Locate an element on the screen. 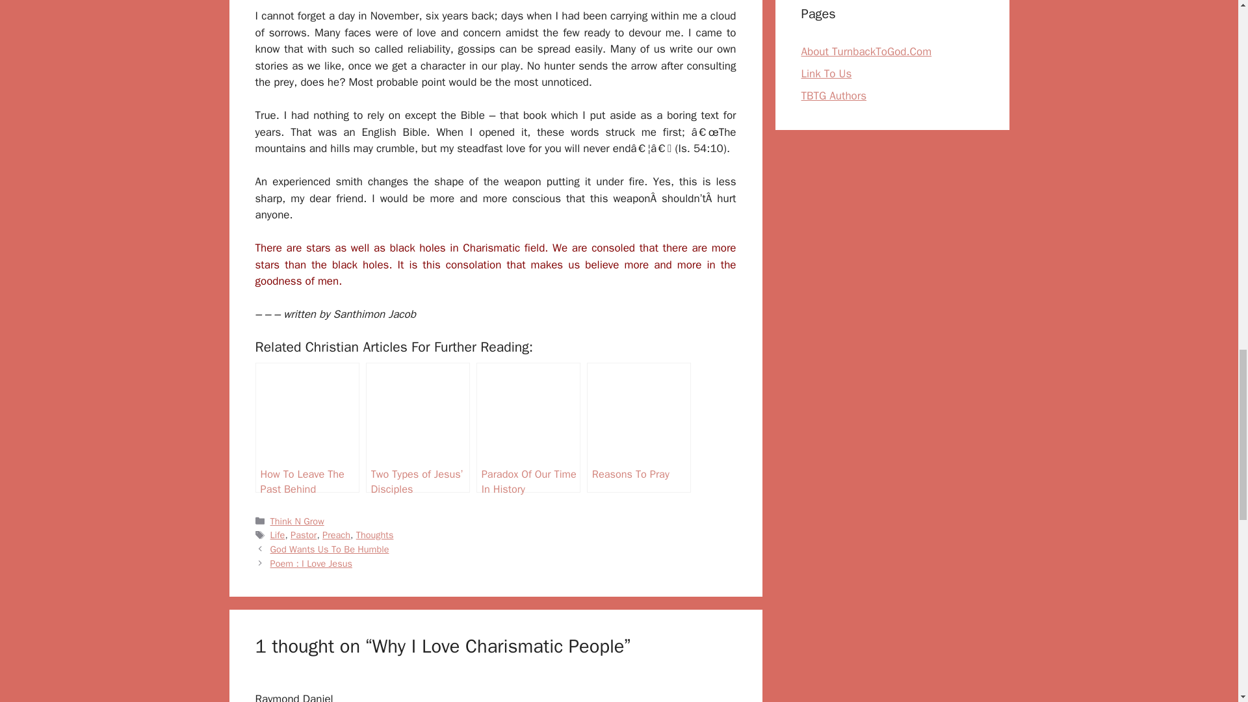 The image size is (1248, 702). Thoughts is located at coordinates (374, 341).